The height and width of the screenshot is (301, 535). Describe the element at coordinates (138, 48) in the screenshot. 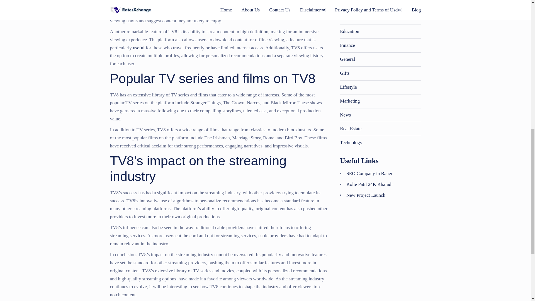

I see `useful` at that location.